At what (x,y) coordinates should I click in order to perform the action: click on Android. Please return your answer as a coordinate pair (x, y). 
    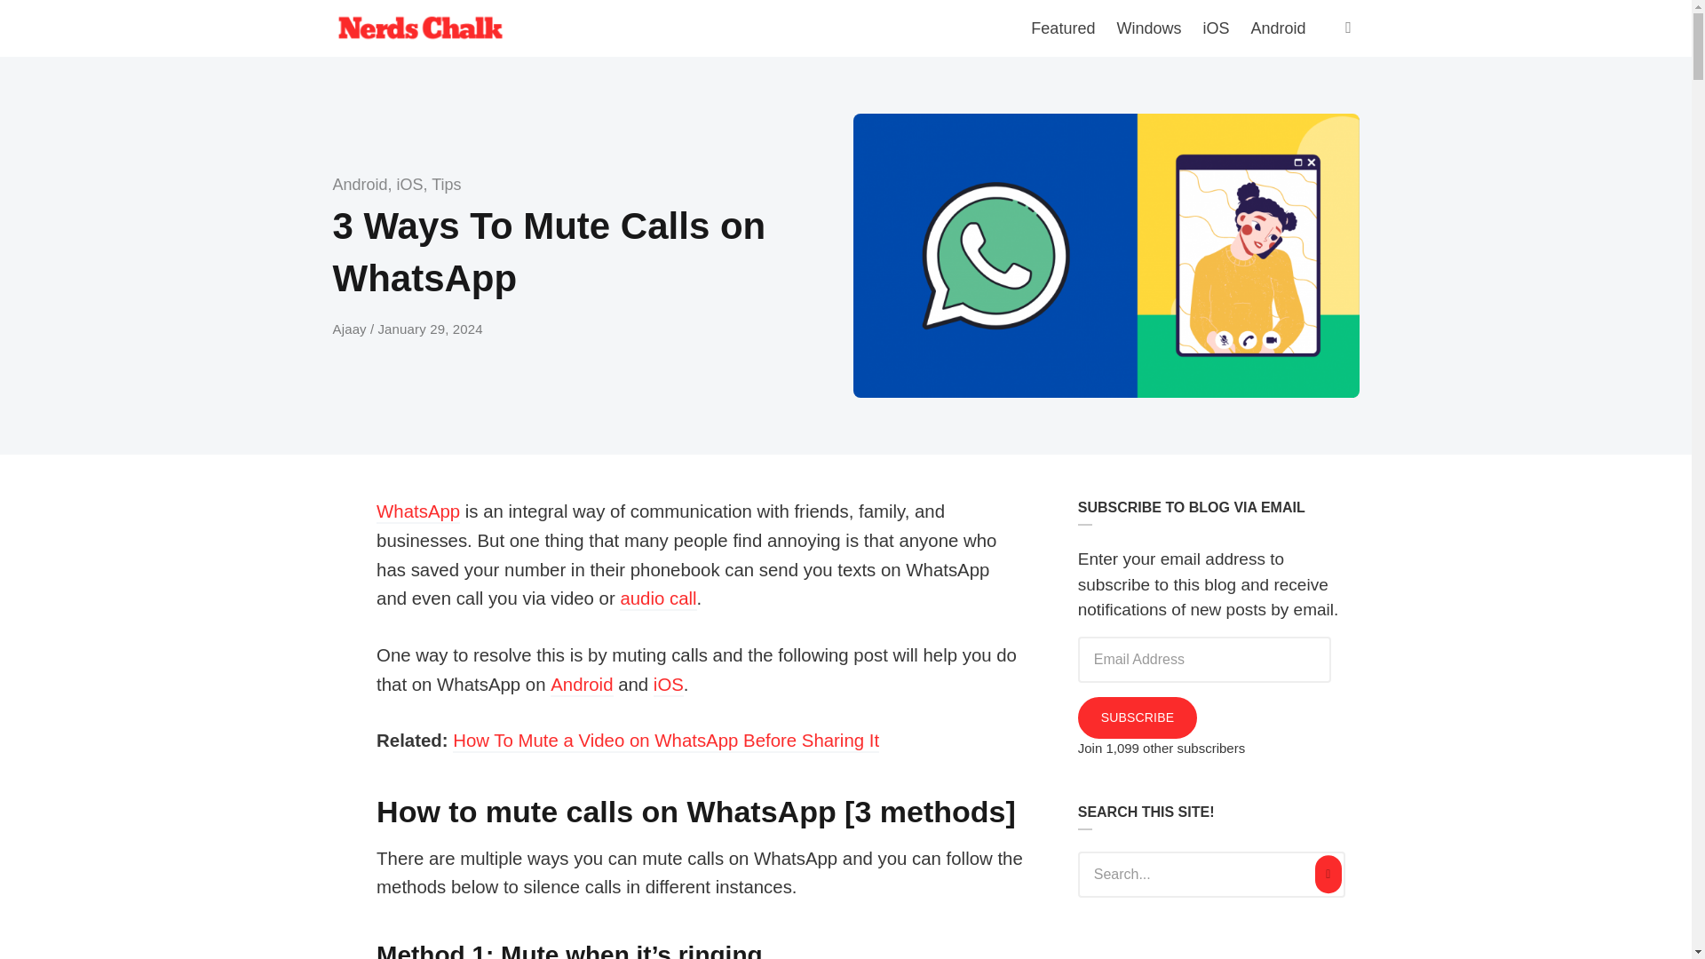
    Looking at the image, I should click on (359, 185).